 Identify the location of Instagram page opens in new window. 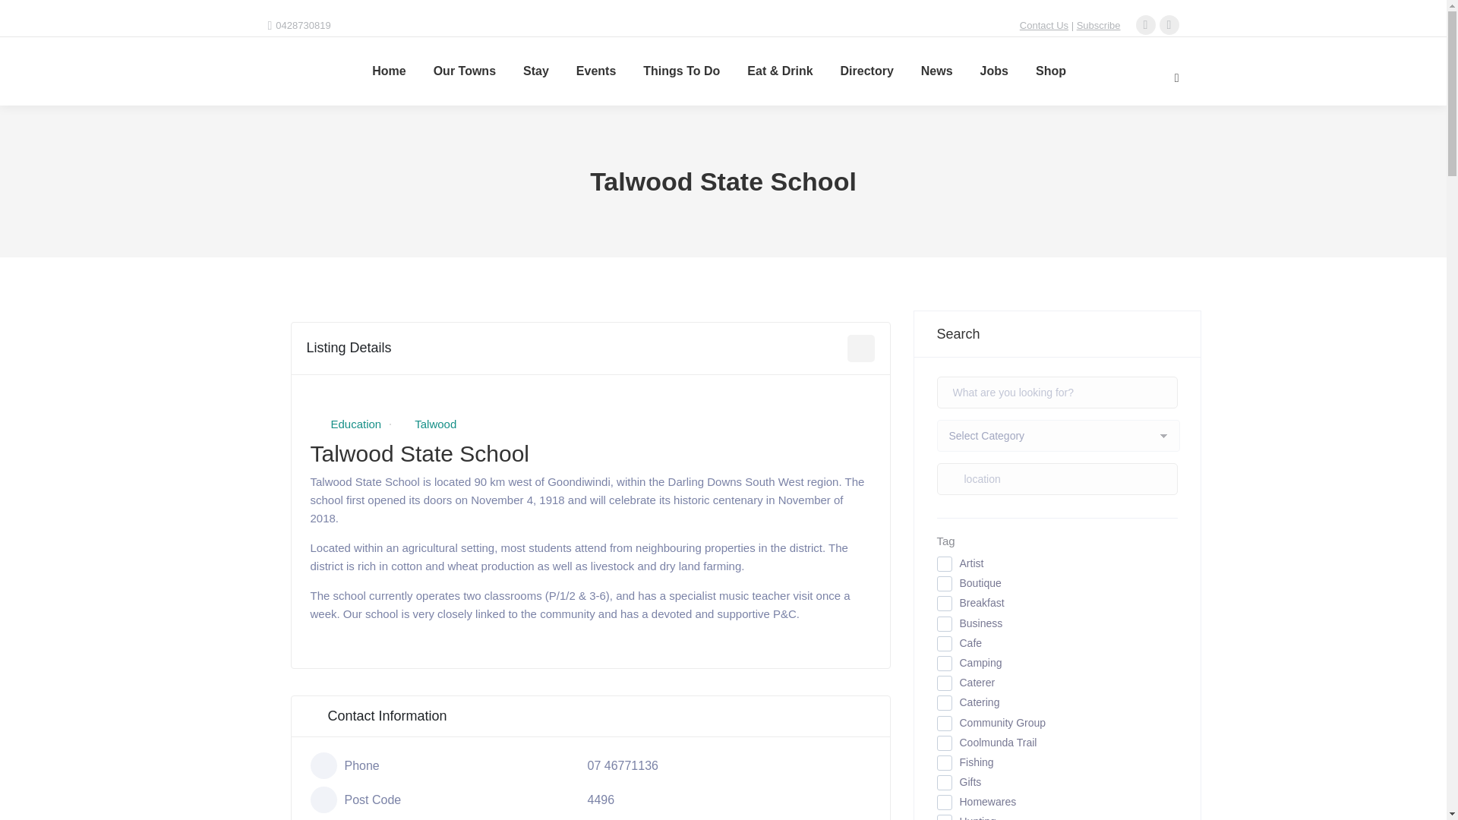
(1169, 25).